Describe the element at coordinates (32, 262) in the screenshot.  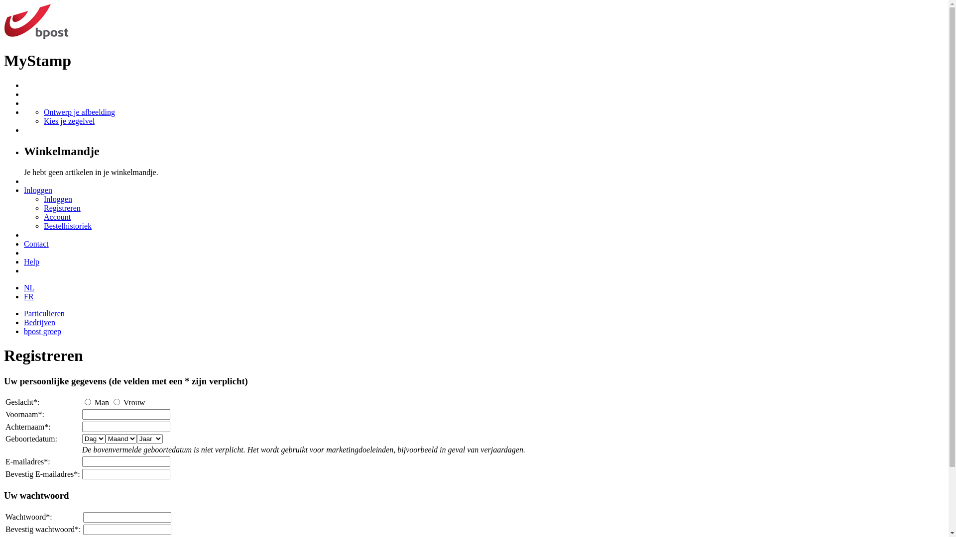
I see `Help` at that location.